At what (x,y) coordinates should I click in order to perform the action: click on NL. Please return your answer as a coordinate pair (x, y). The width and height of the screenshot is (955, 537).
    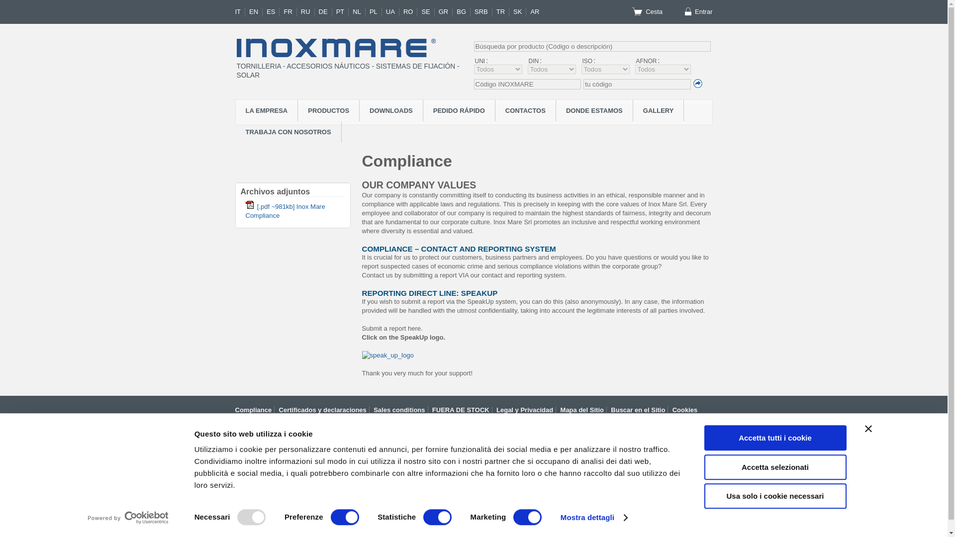
    Looking at the image, I should click on (359, 12).